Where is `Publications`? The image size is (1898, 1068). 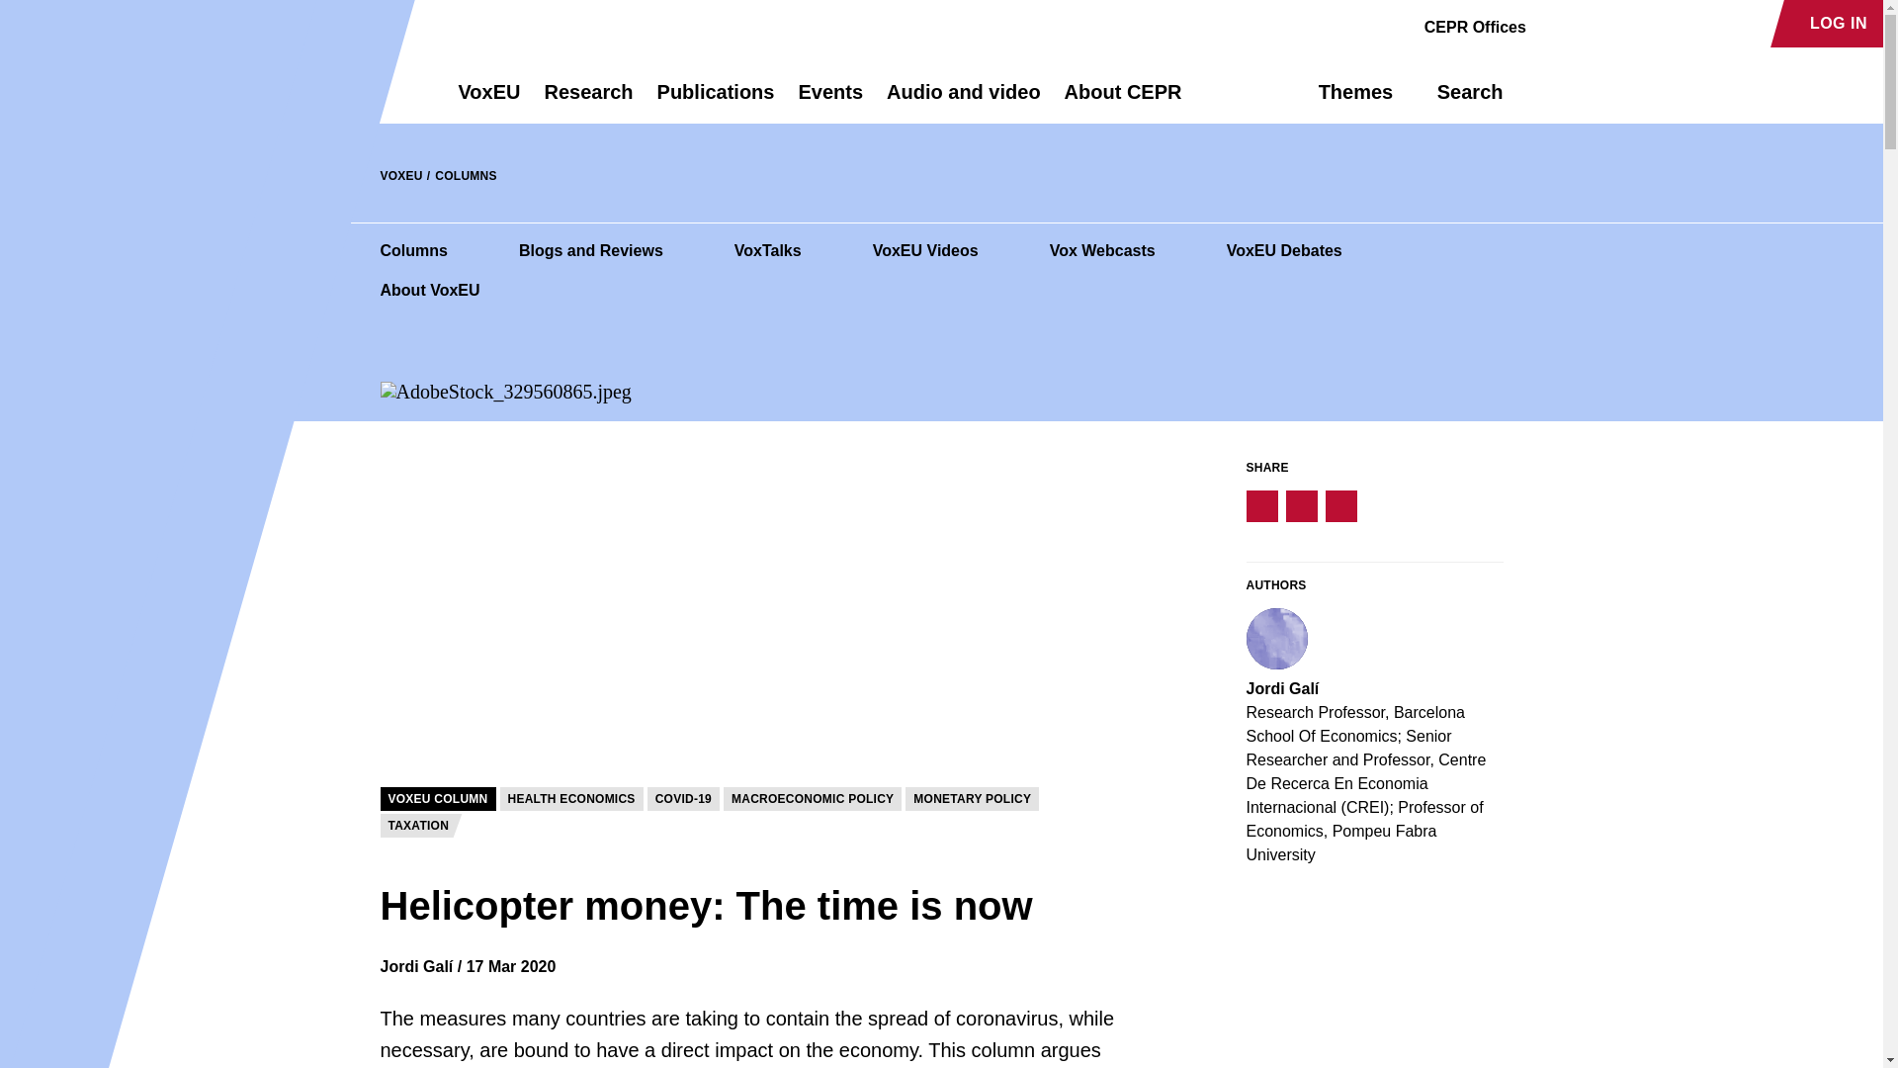 Publications is located at coordinates (716, 101).